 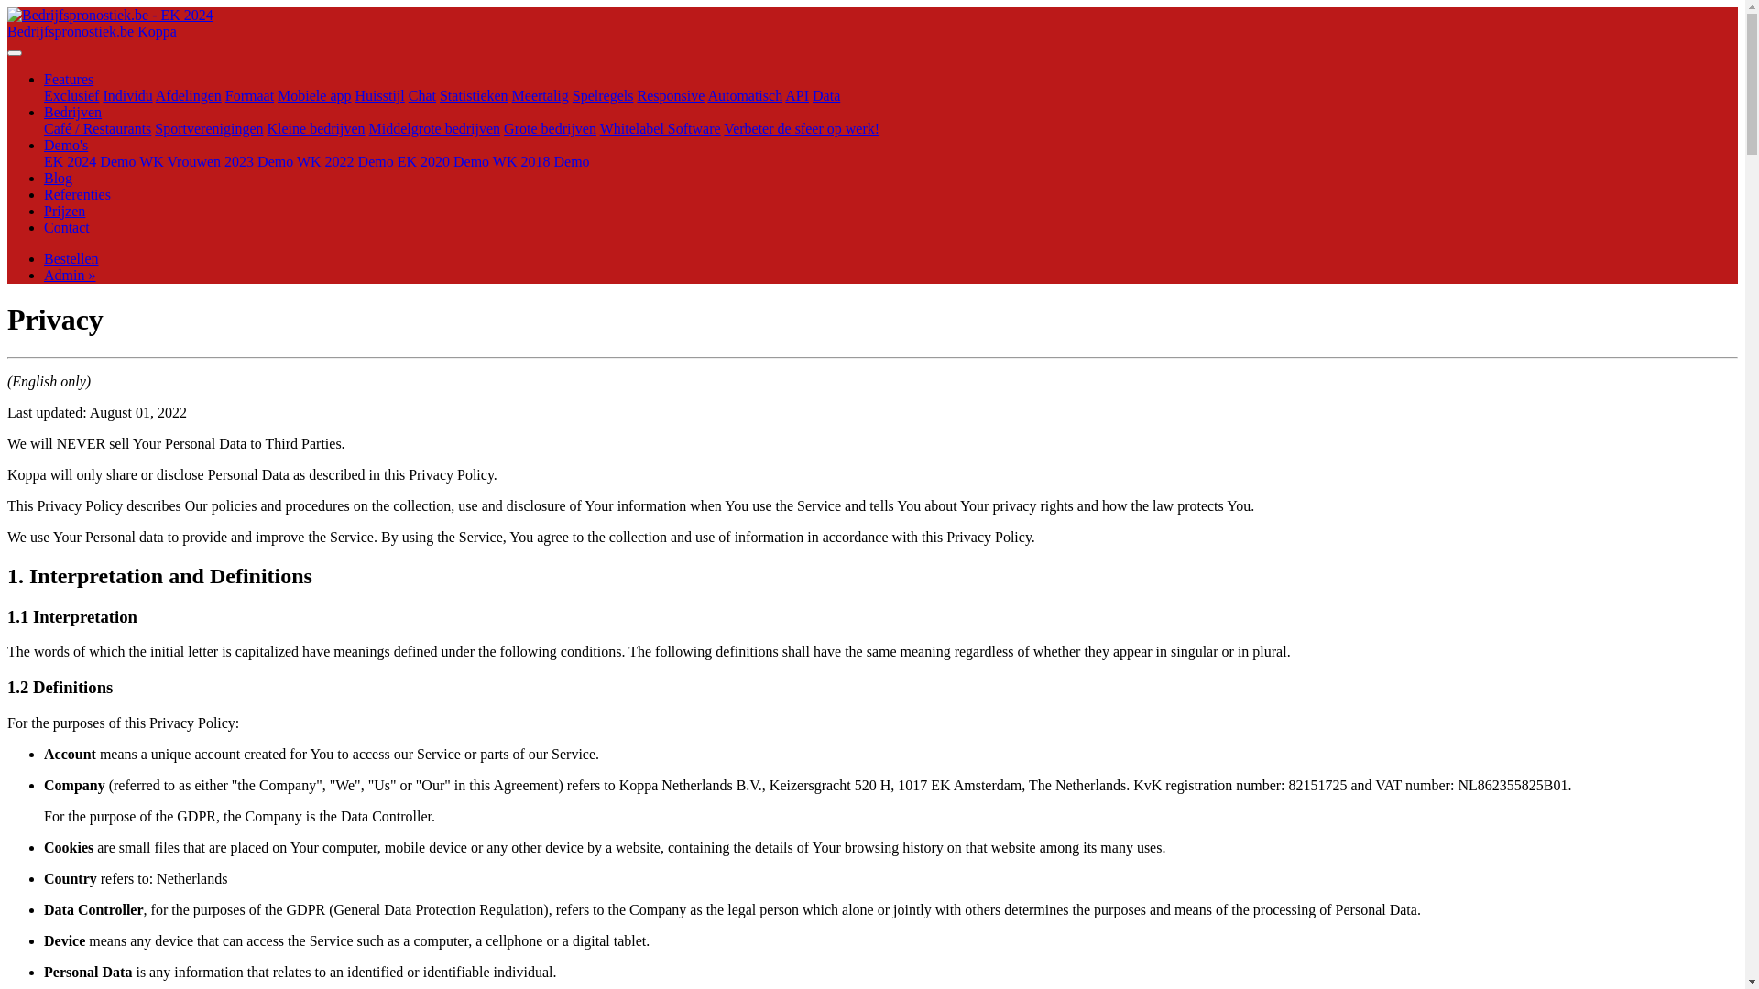 What do you see at coordinates (603, 95) in the screenshot?
I see `Spelregels` at bounding box center [603, 95].